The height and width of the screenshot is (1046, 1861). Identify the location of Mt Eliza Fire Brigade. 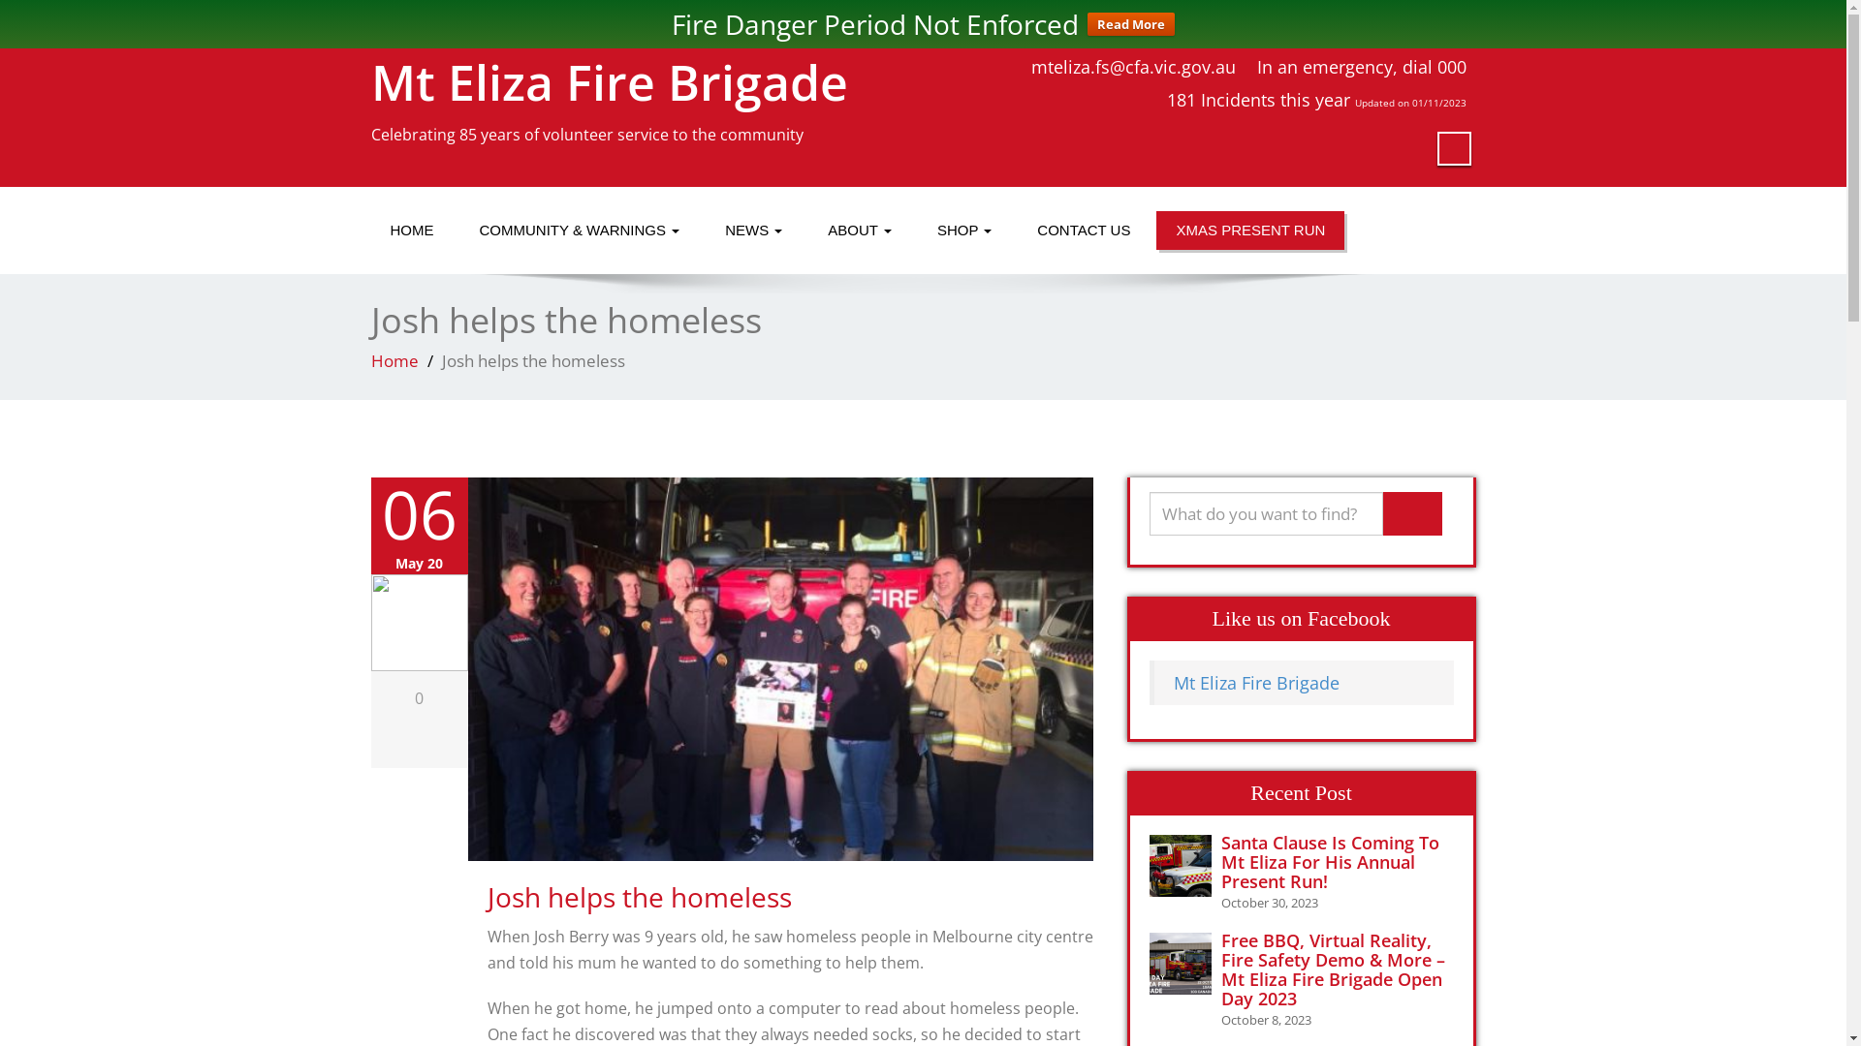
(1256, 683).